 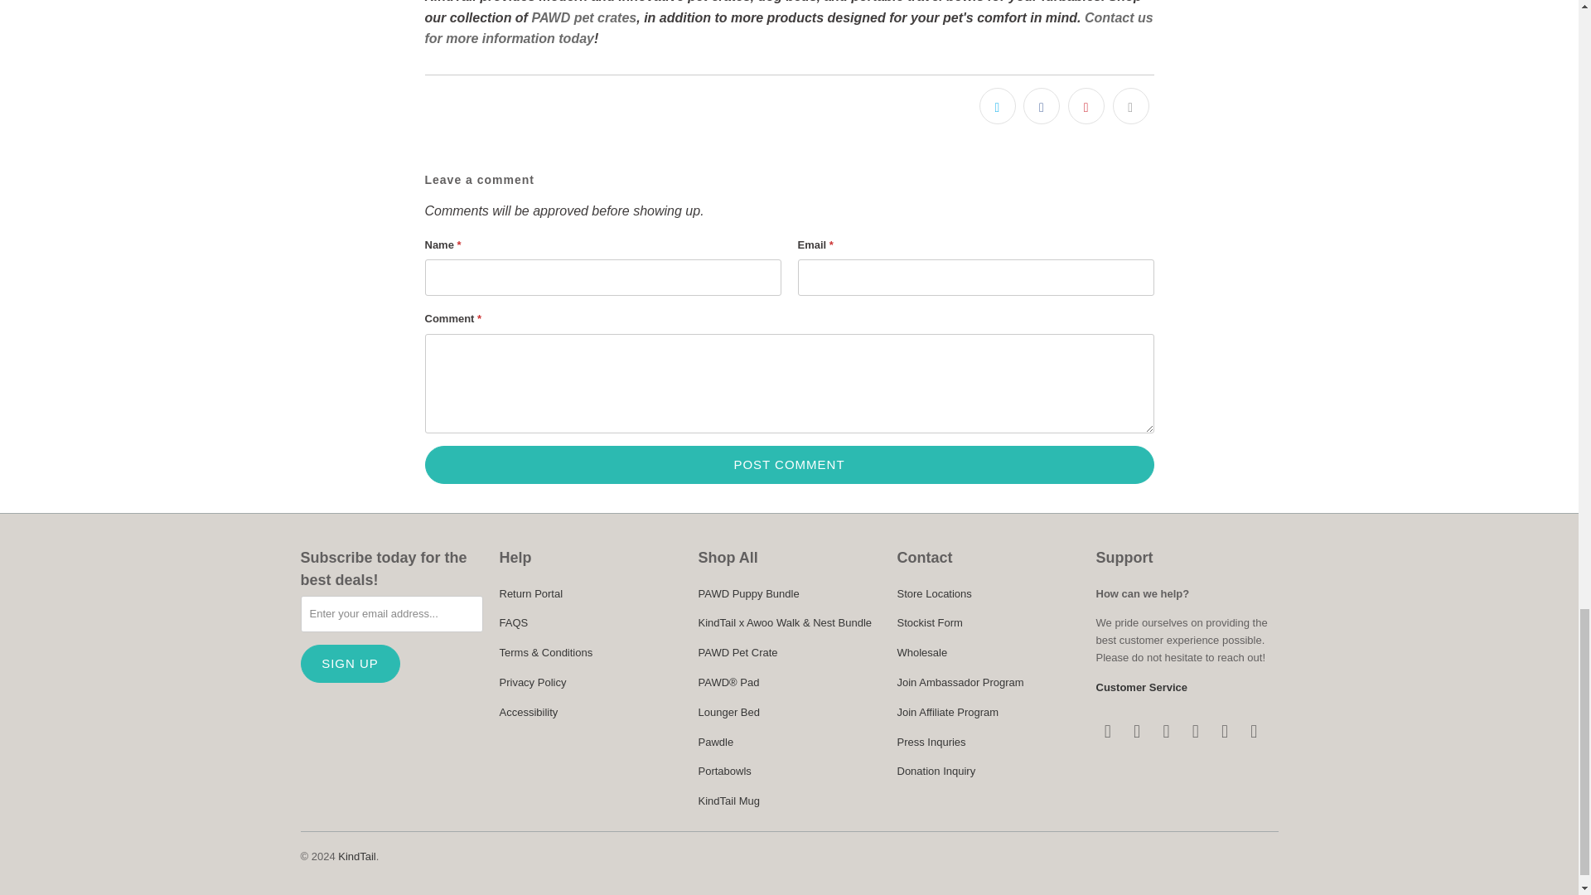 What do you see at coordinates (1041, 106) in the screenshot?
I see `Share this on Facebook` at bounding box center [1041, 106].